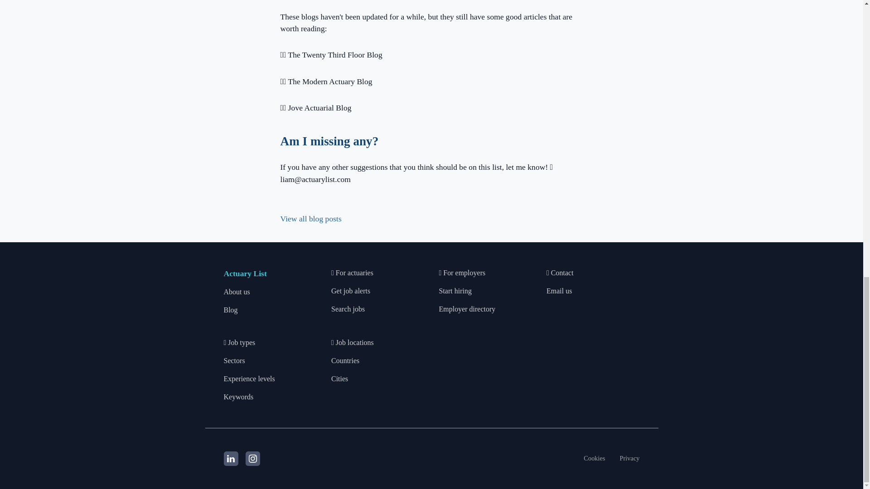 The image size is (870, 489). What do you see at coordinates (310, 218) in the screenshot?
I see `View all blog posts` at bounding box center [310, 218].